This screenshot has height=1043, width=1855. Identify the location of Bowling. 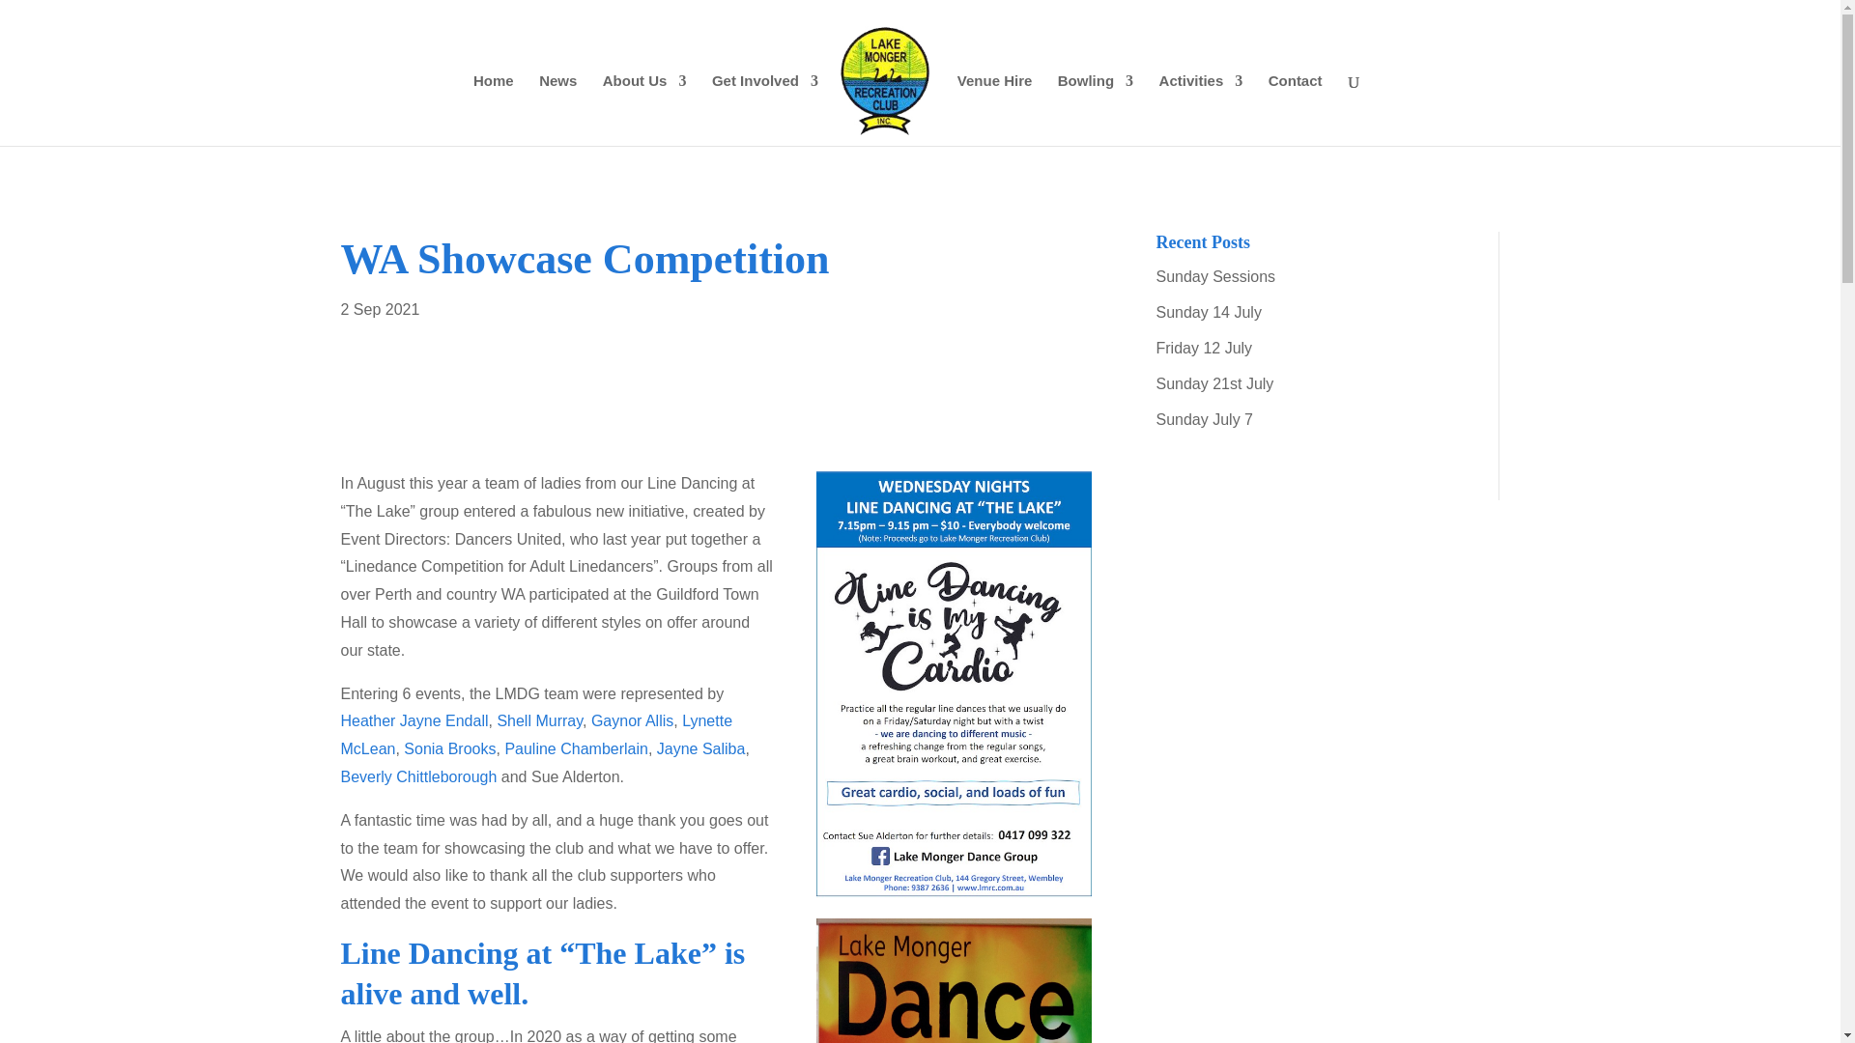
(1096, 110).